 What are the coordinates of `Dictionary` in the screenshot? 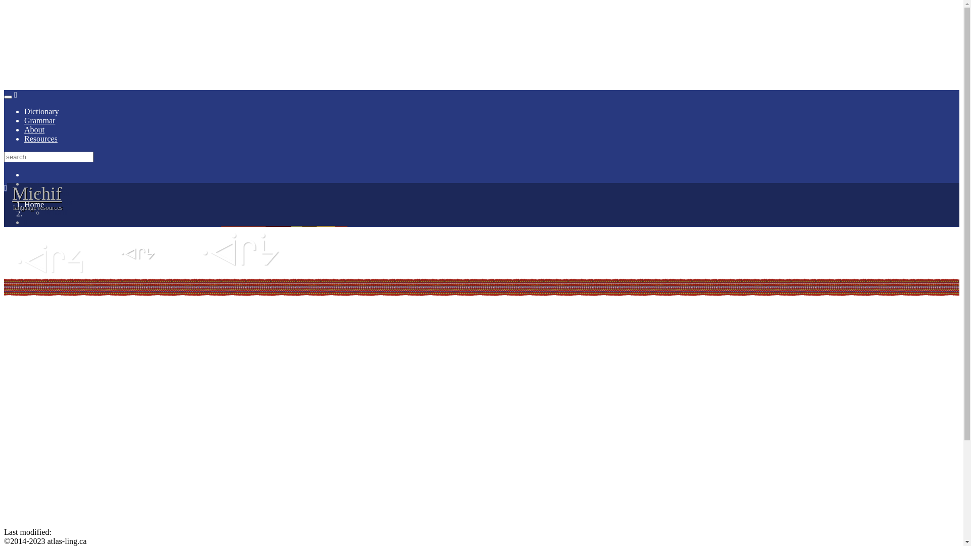 It's located at (41, 111).